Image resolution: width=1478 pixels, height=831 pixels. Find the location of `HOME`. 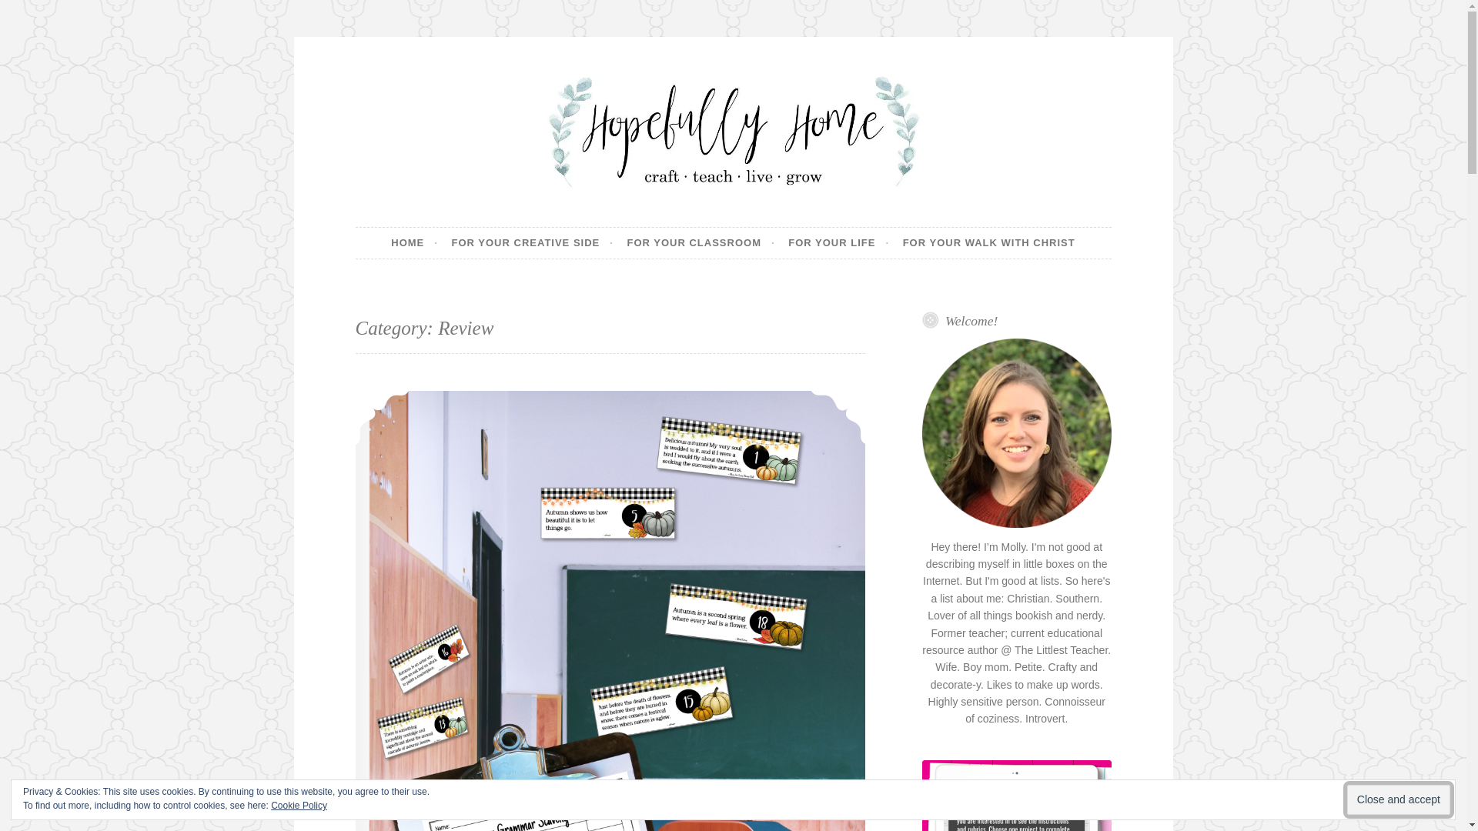

HOME is located at coordinates (414, 242).